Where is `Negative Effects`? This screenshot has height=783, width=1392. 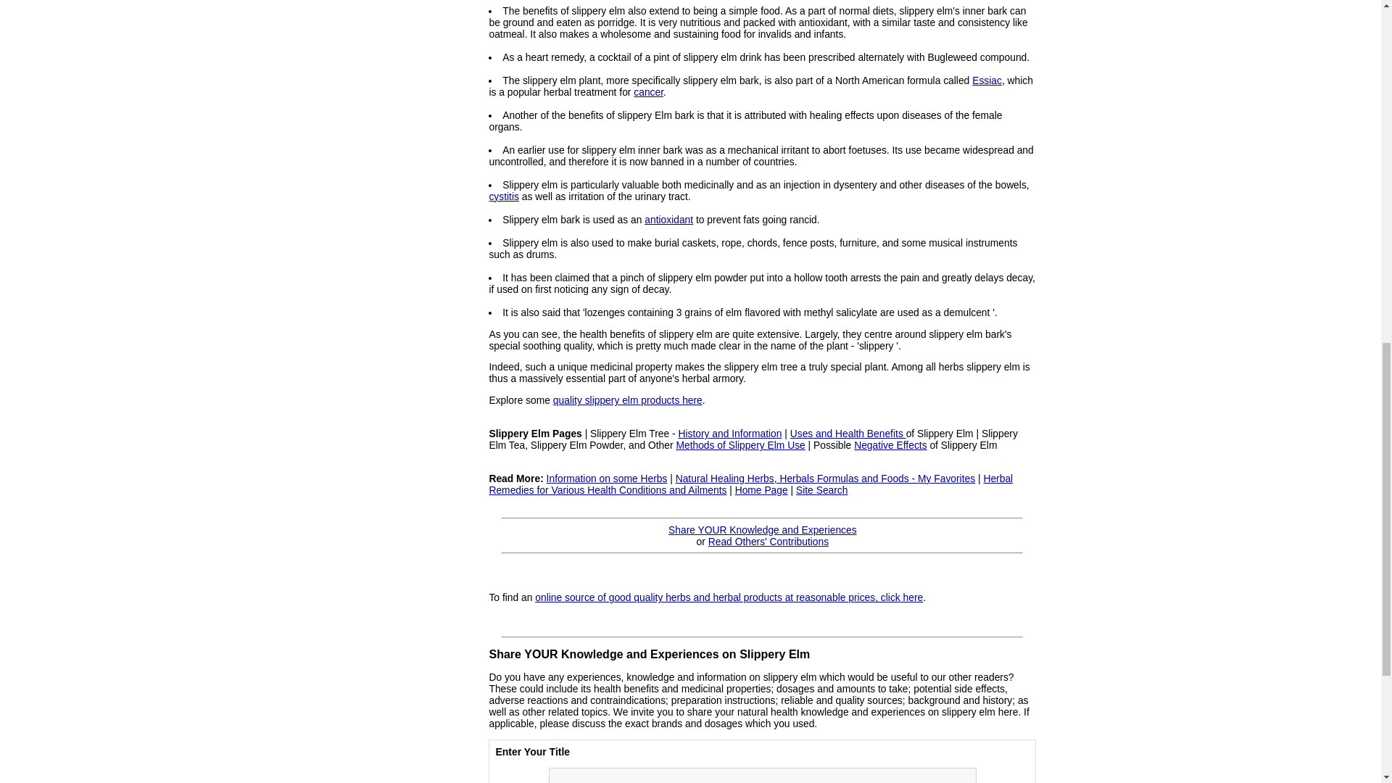
Negative Effects is located at coordinates (890, 445).